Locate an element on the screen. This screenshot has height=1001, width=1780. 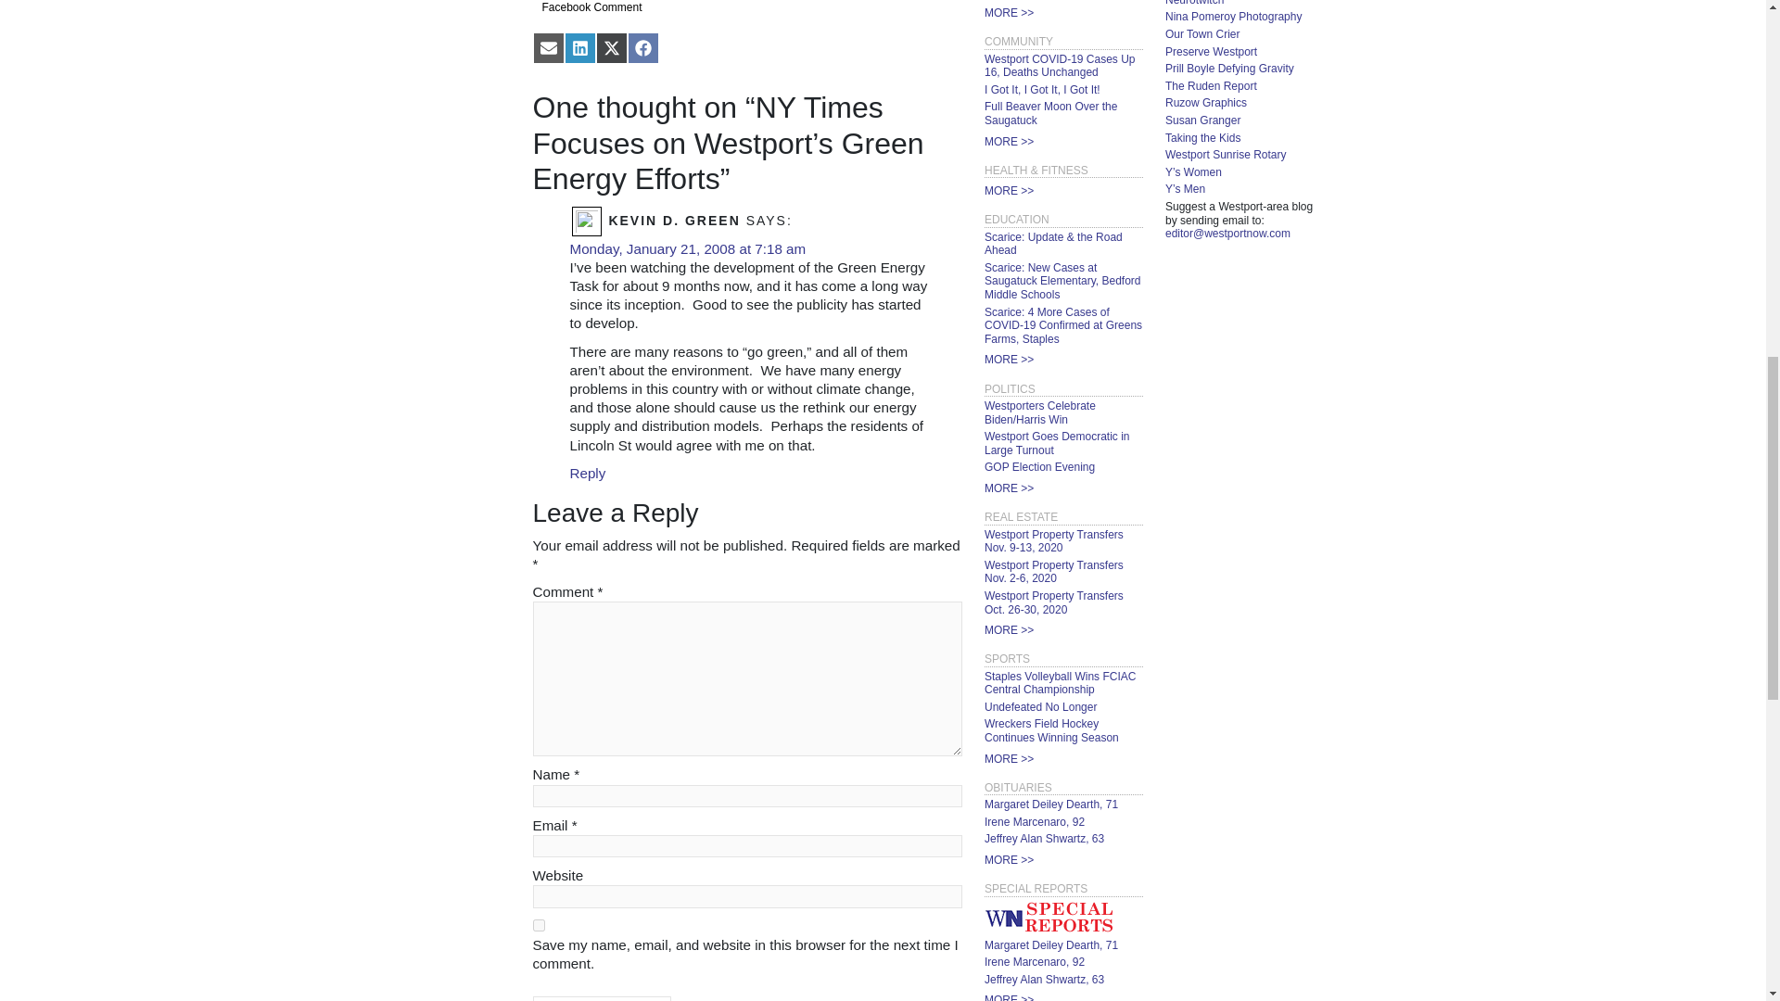
Share on LinkedIn is located at coordinates (578, 48).